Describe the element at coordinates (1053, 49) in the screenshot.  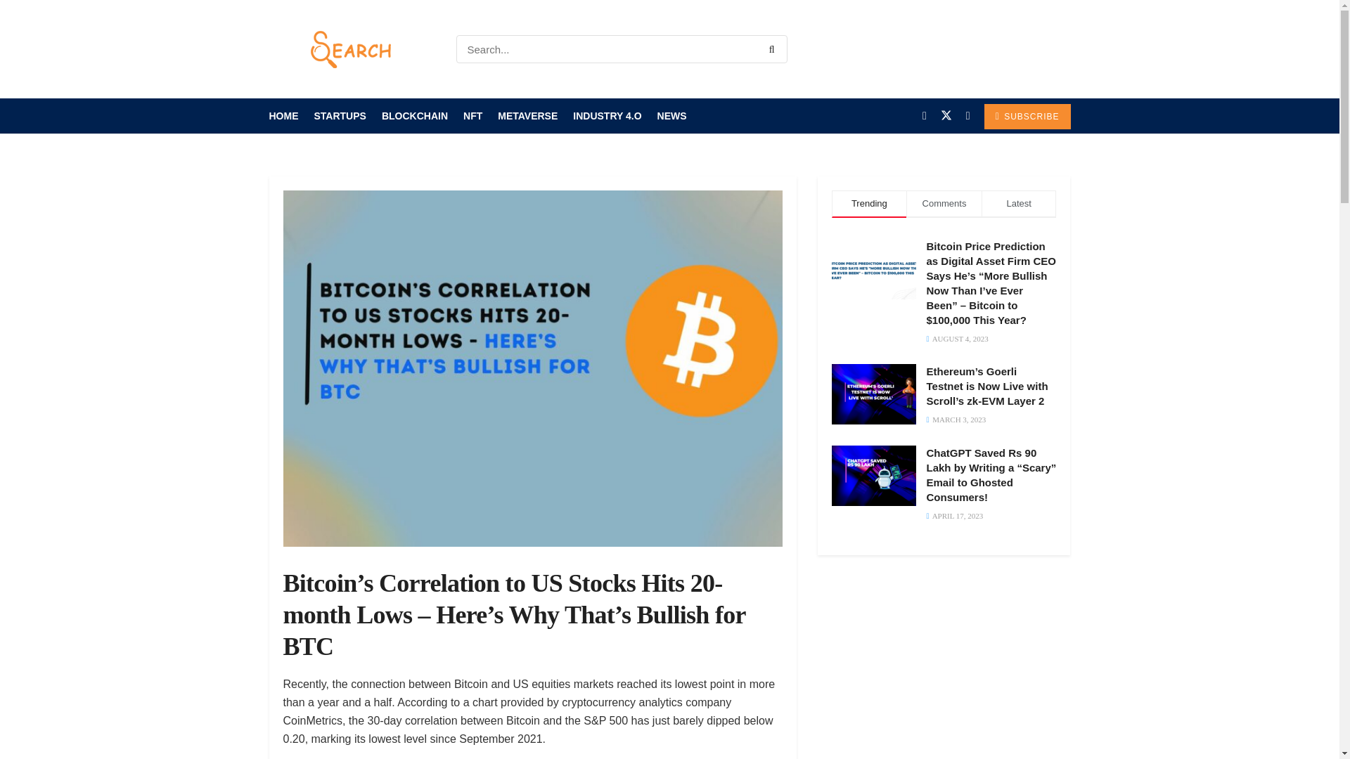
I see `Login` at that location.